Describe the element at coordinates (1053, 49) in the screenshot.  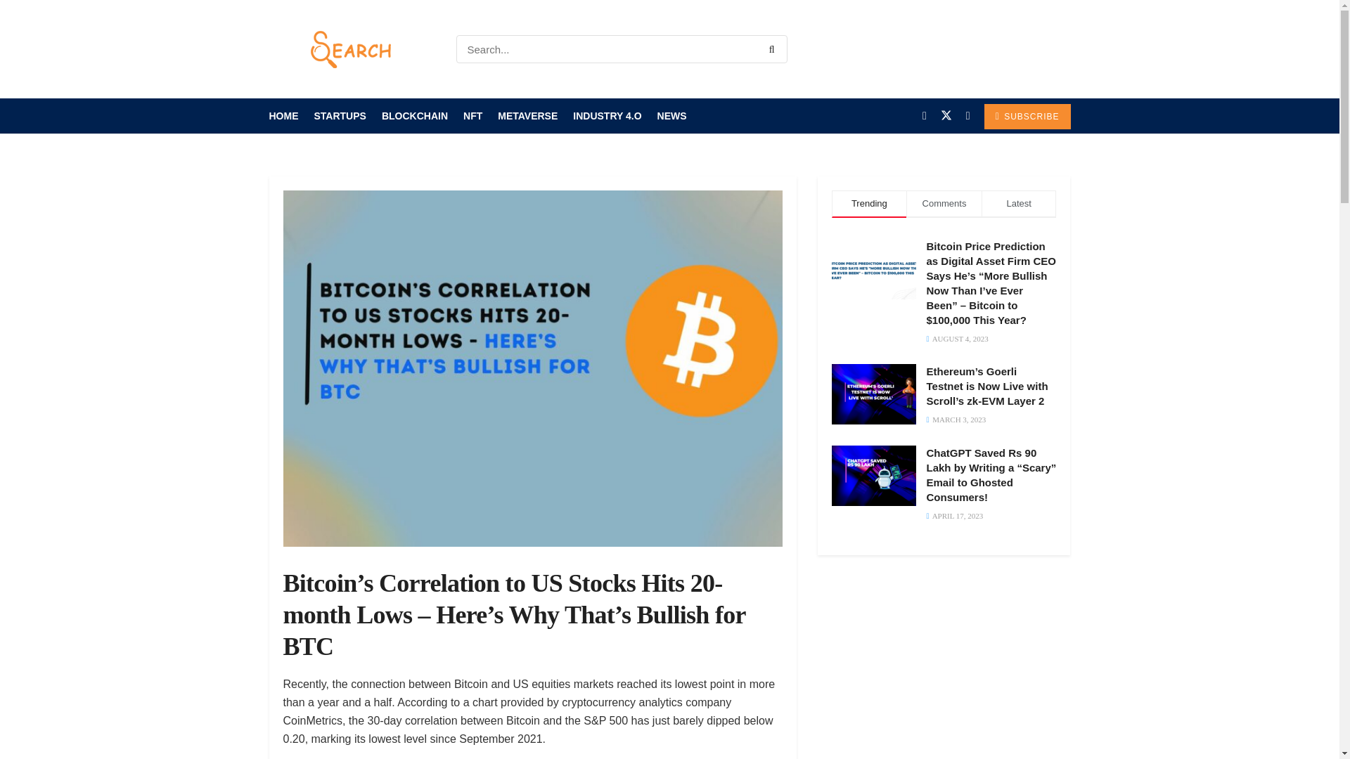
I see `Login` at that location.